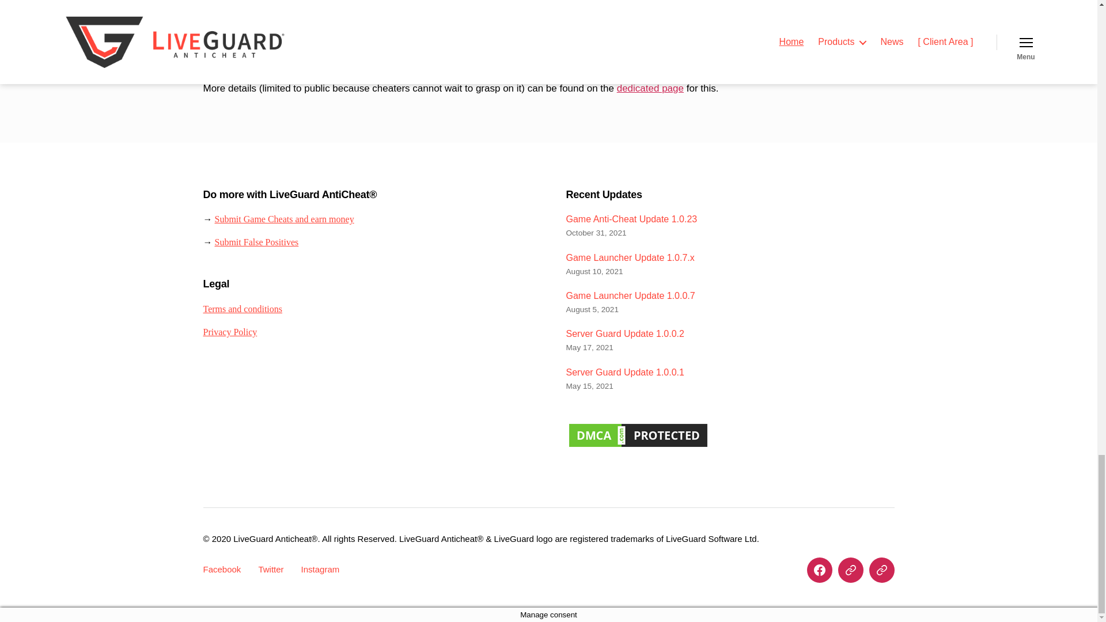 Image resolution: width=1106 pixels, height=622 pixels. I want to click on Facebook, so click(221, 569).